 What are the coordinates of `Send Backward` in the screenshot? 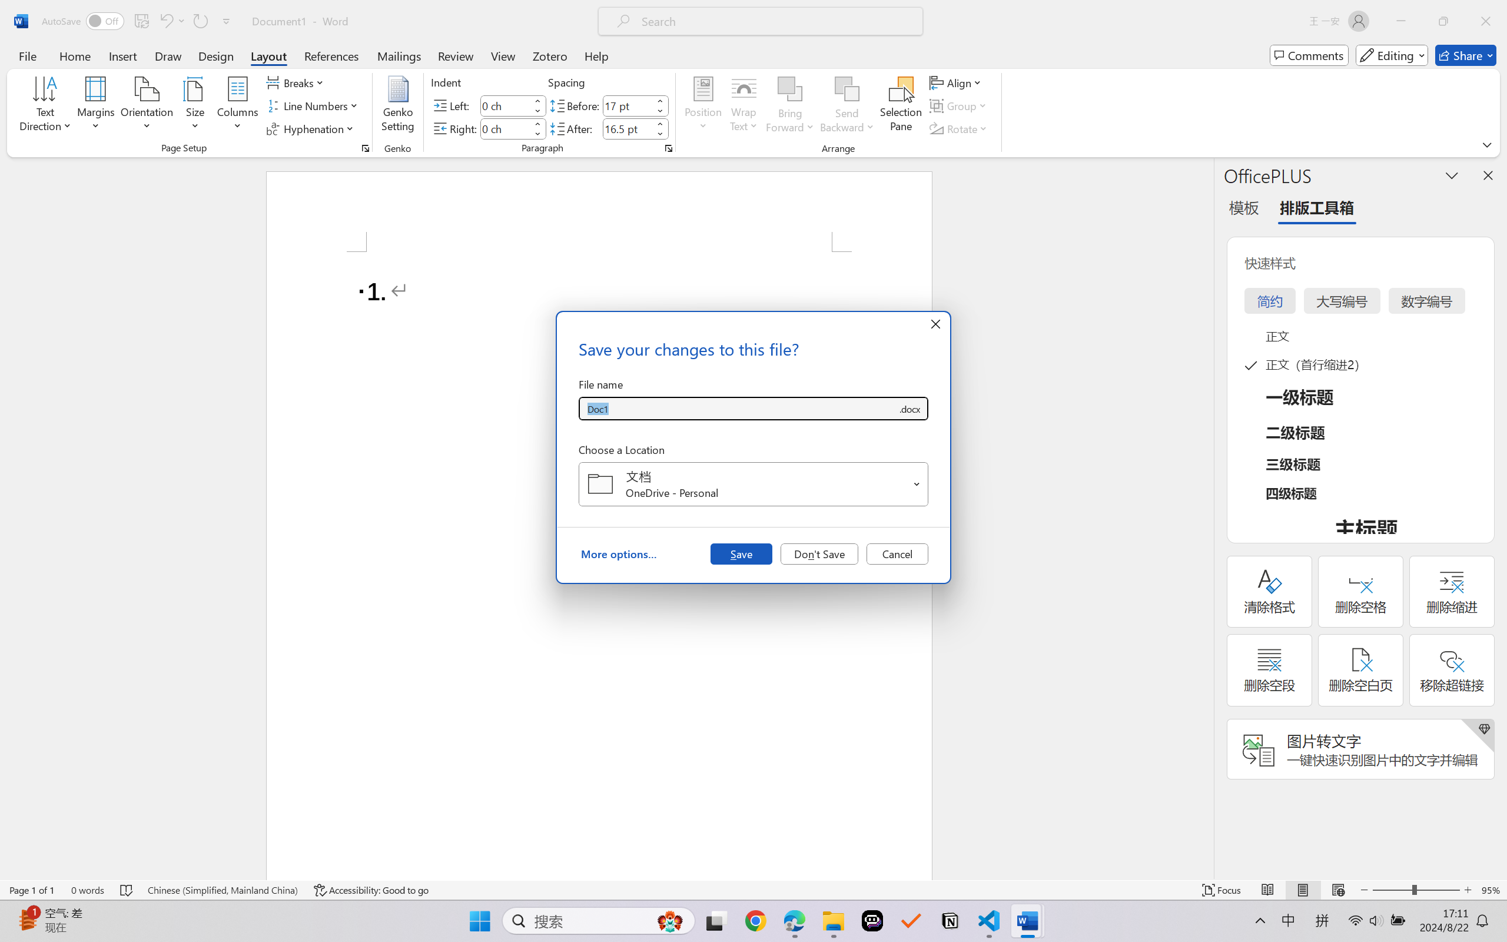 It's located at (848, 89).